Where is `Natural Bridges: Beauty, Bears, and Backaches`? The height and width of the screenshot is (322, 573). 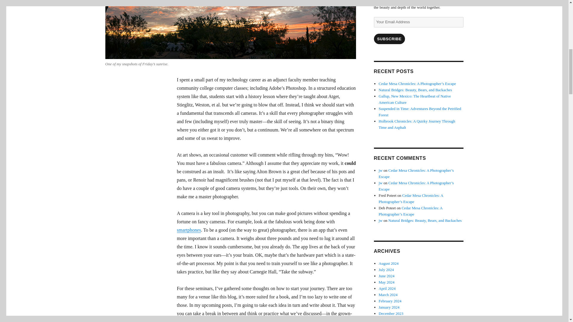 Natural Bridges: Beauty, Bears, and Backaches is located at coordinates (415, 89).